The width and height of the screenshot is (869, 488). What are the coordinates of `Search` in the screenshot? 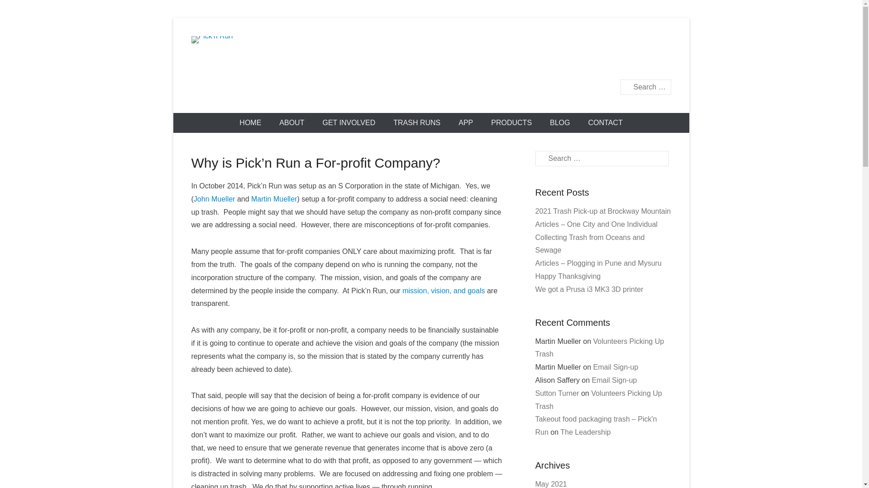 It's located at (19, 9).